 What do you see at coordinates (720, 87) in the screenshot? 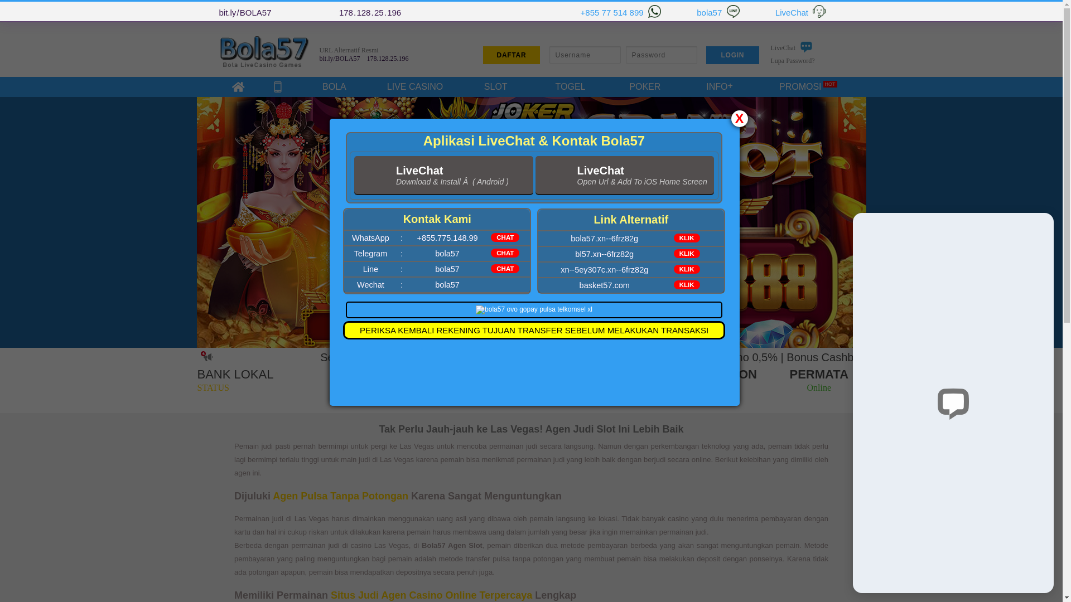
I see `INFO
+` at bounding box center [720, 87].